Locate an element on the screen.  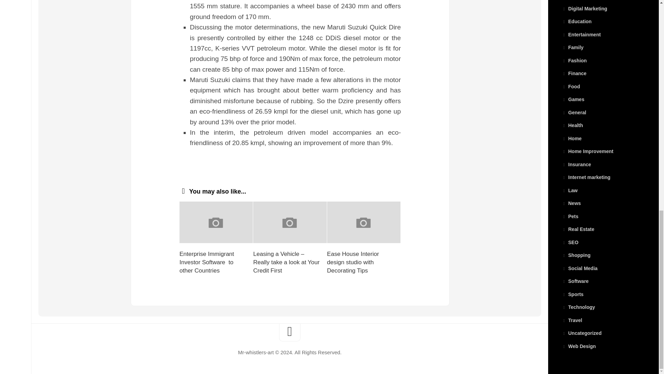
Home is located at coordinates (571, 138).